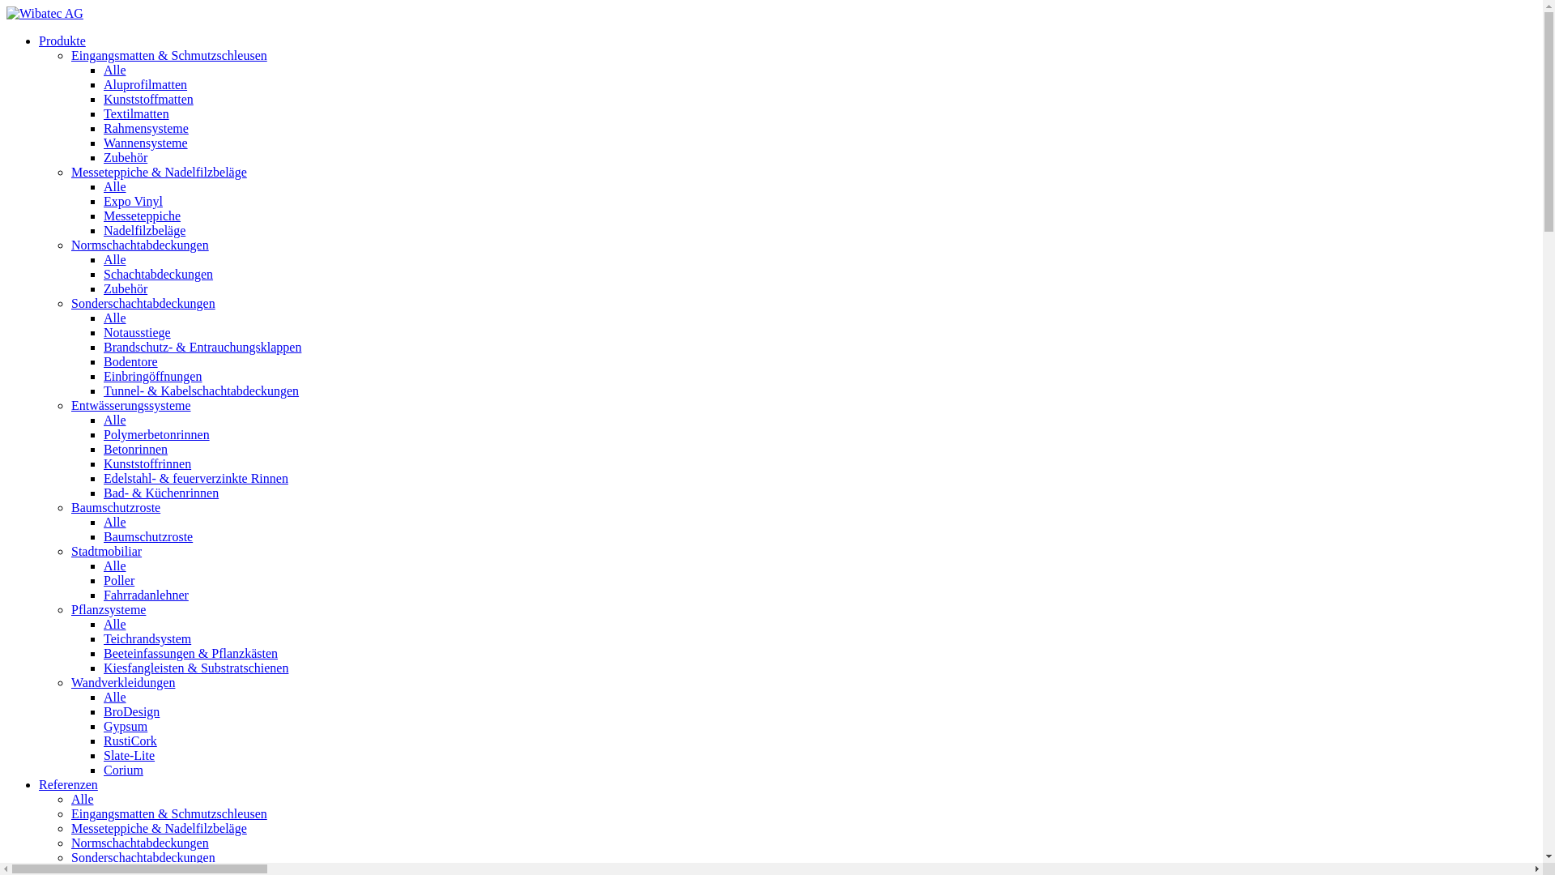  Describe the element at coordinates (130, 755) in the screenshot. I see `Slate-Lite` at that location.